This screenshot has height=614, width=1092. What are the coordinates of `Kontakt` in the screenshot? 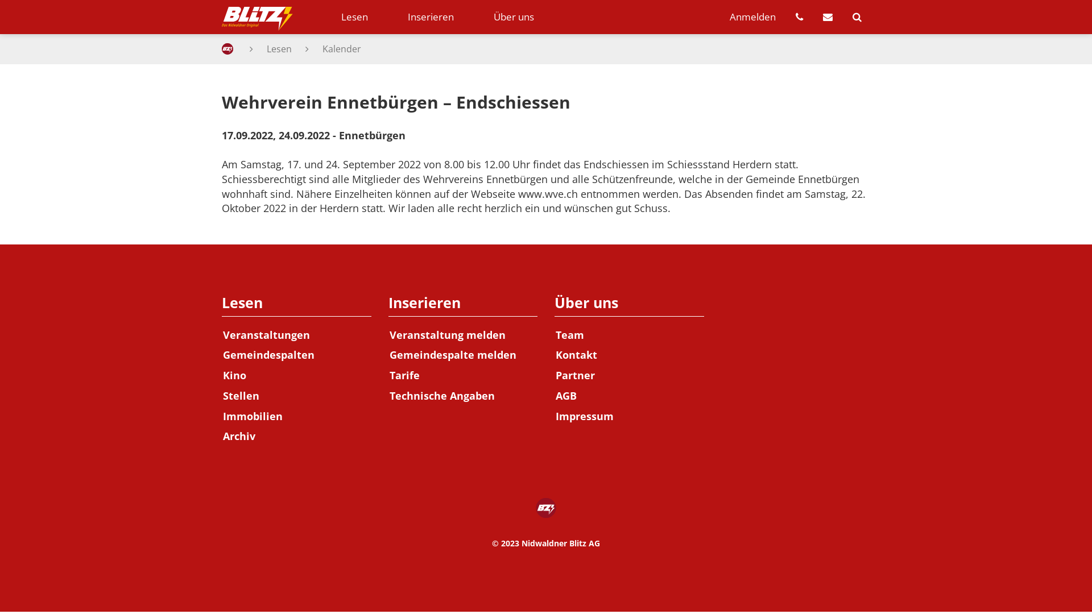 It's located at (629, 355).